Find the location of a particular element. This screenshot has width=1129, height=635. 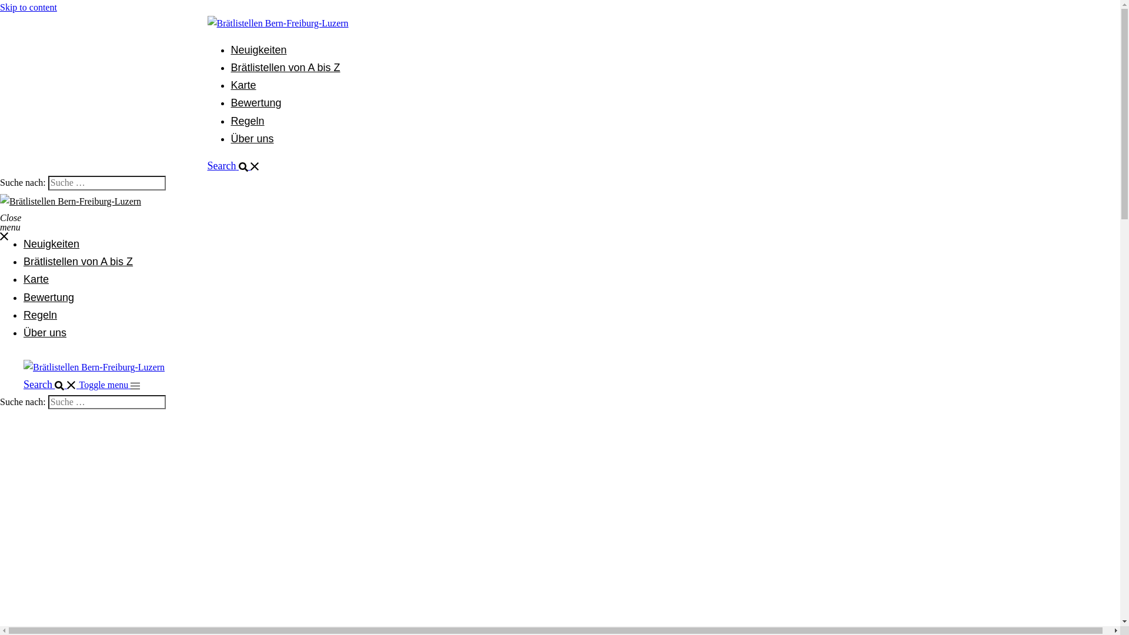

Regeln is located at coordinates (40, 315).